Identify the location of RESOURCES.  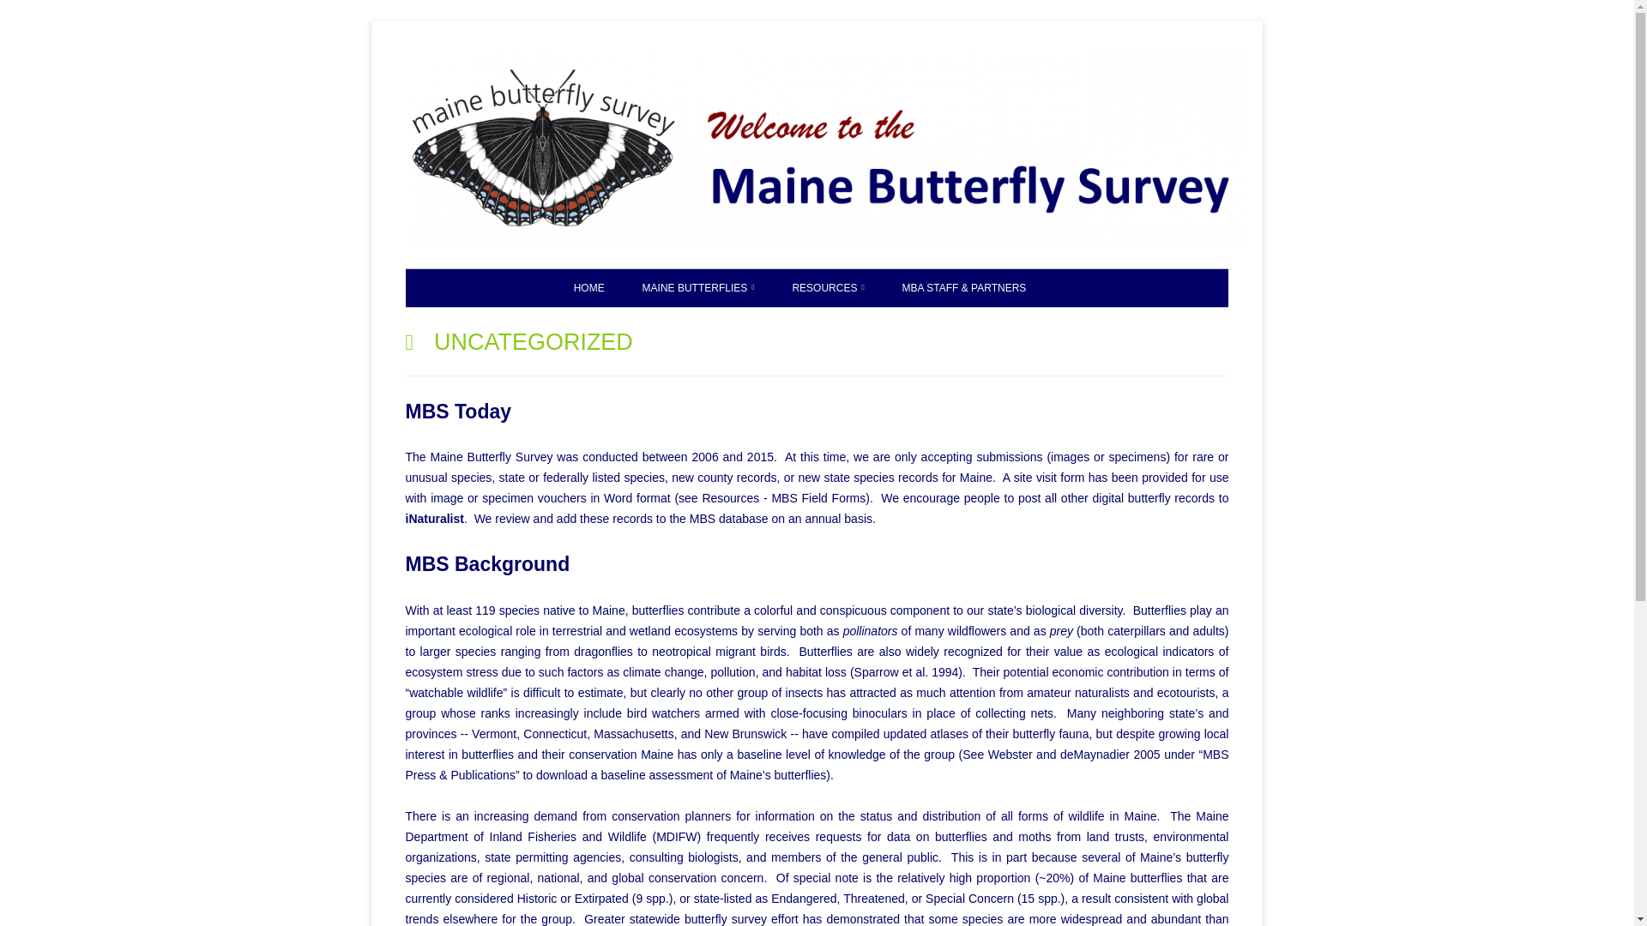
(827, 288).